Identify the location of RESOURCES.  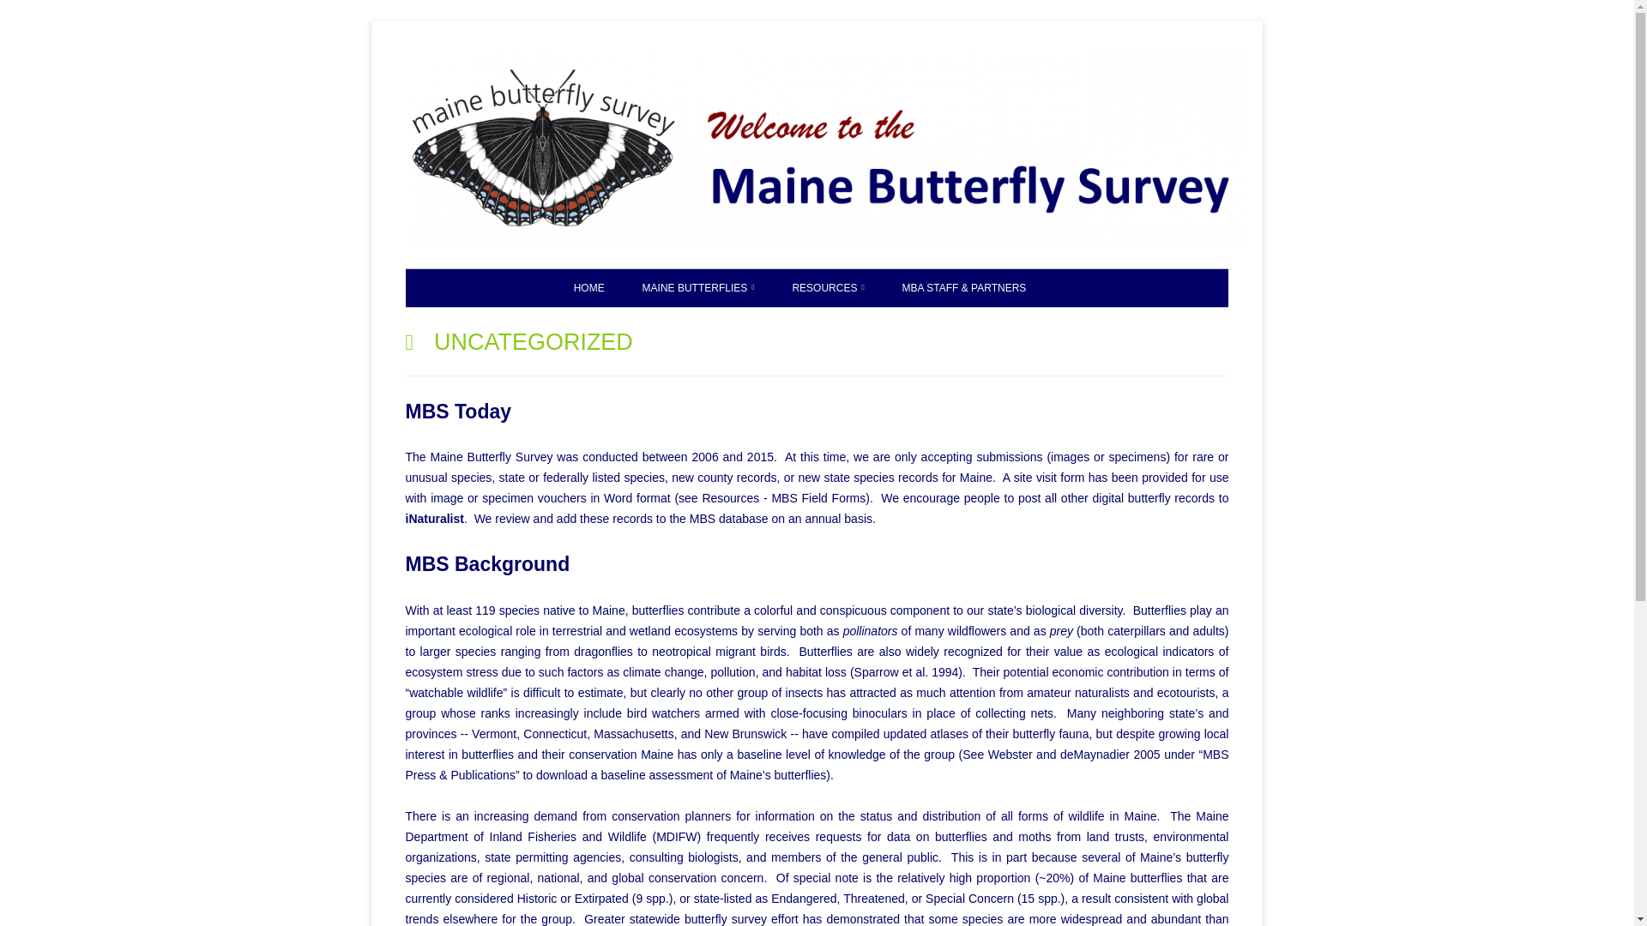
(827, 288).